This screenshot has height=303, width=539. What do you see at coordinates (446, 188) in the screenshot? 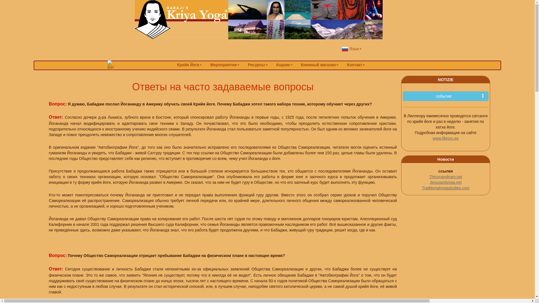
I see `Traditionalyogastudies.com` at bounding box center [446, 188].